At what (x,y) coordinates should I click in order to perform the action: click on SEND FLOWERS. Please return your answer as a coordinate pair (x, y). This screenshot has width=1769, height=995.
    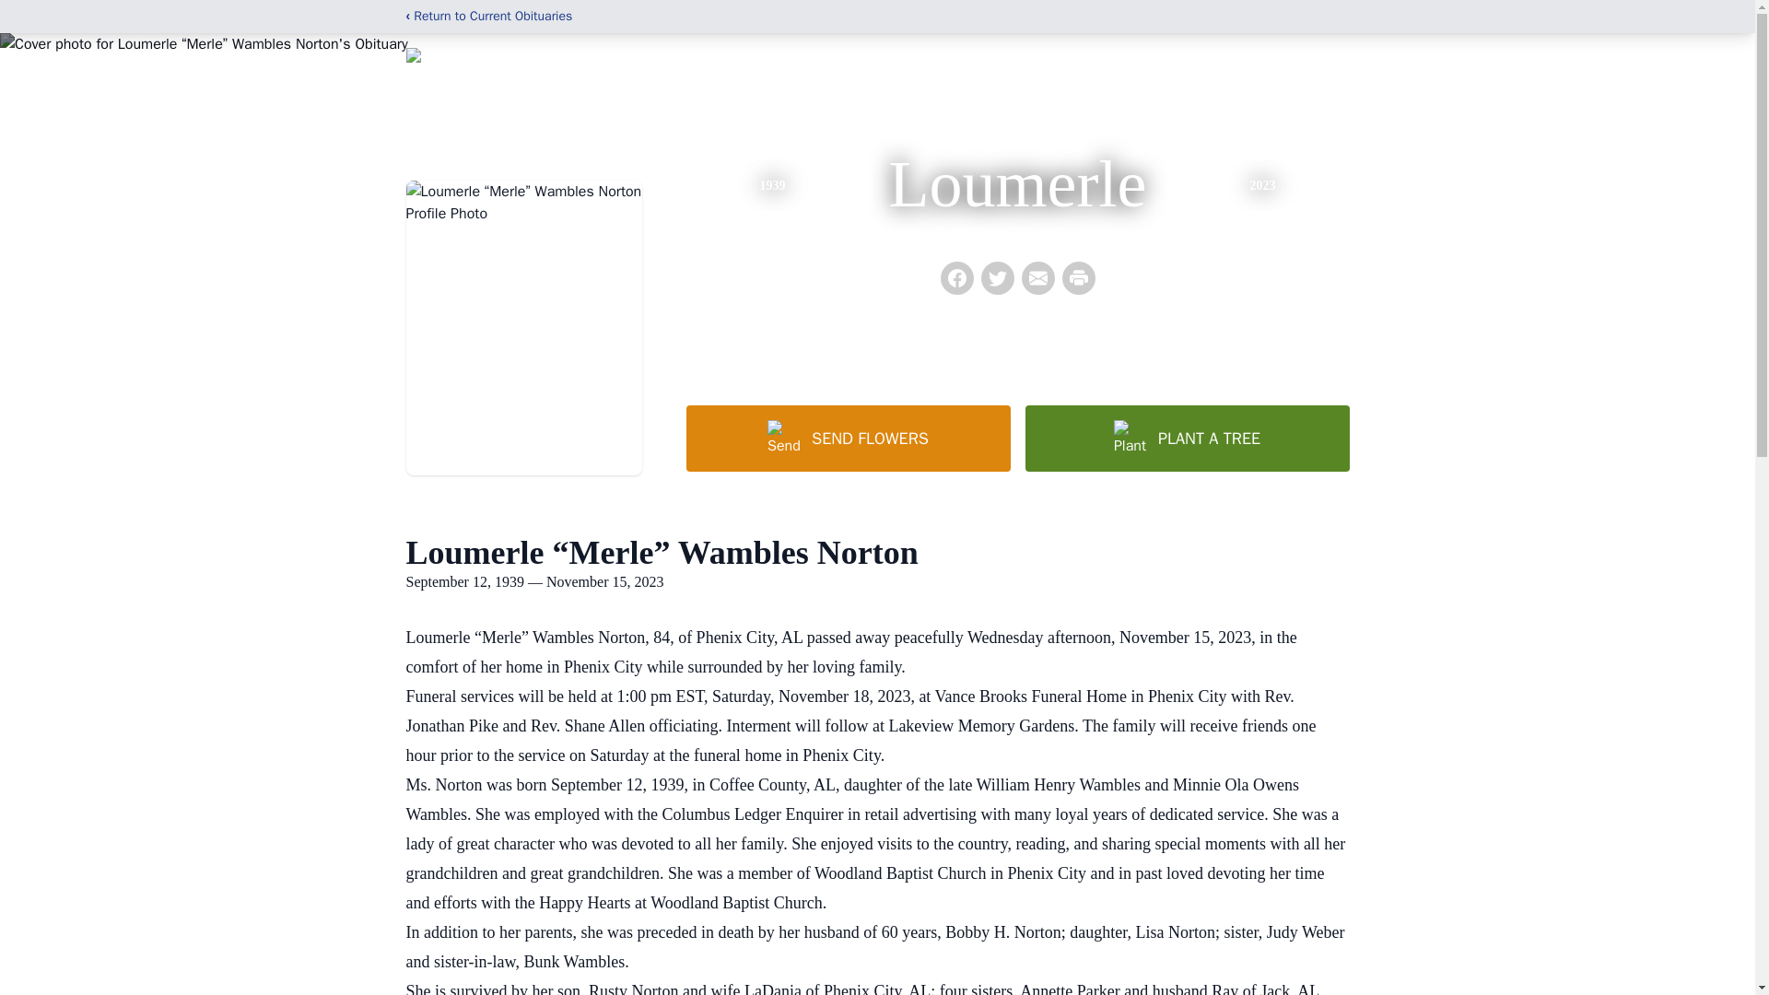
    Looking at the image, I should click on (848, 438).